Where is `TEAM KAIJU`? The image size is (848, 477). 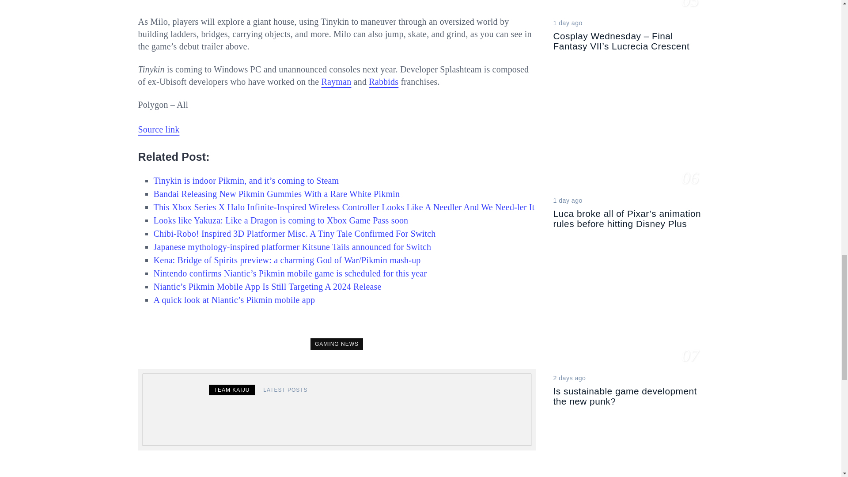 TEAM KAIJU is located at coordinates (231, 390).